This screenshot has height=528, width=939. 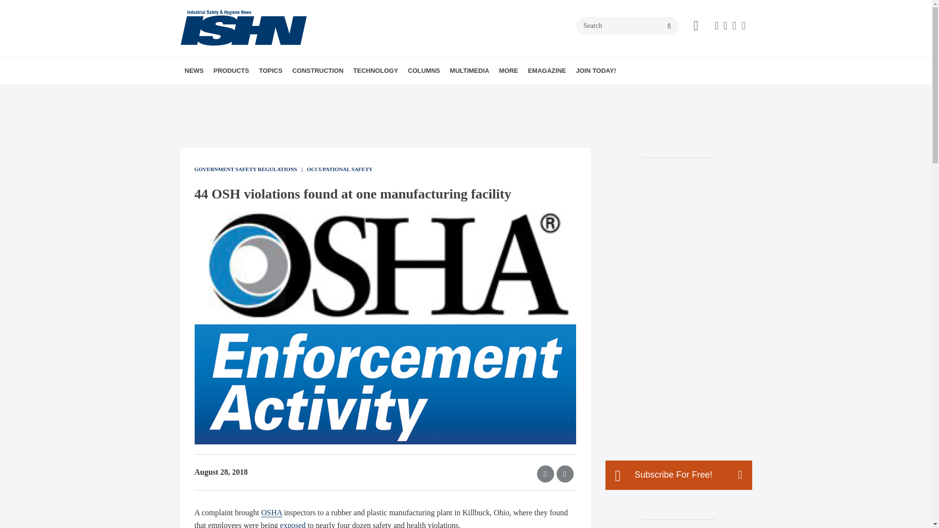 What do you see at coordinates (517, 92) in the screenshot?
I see `VIDEOS` at bounding box center [517, 92].